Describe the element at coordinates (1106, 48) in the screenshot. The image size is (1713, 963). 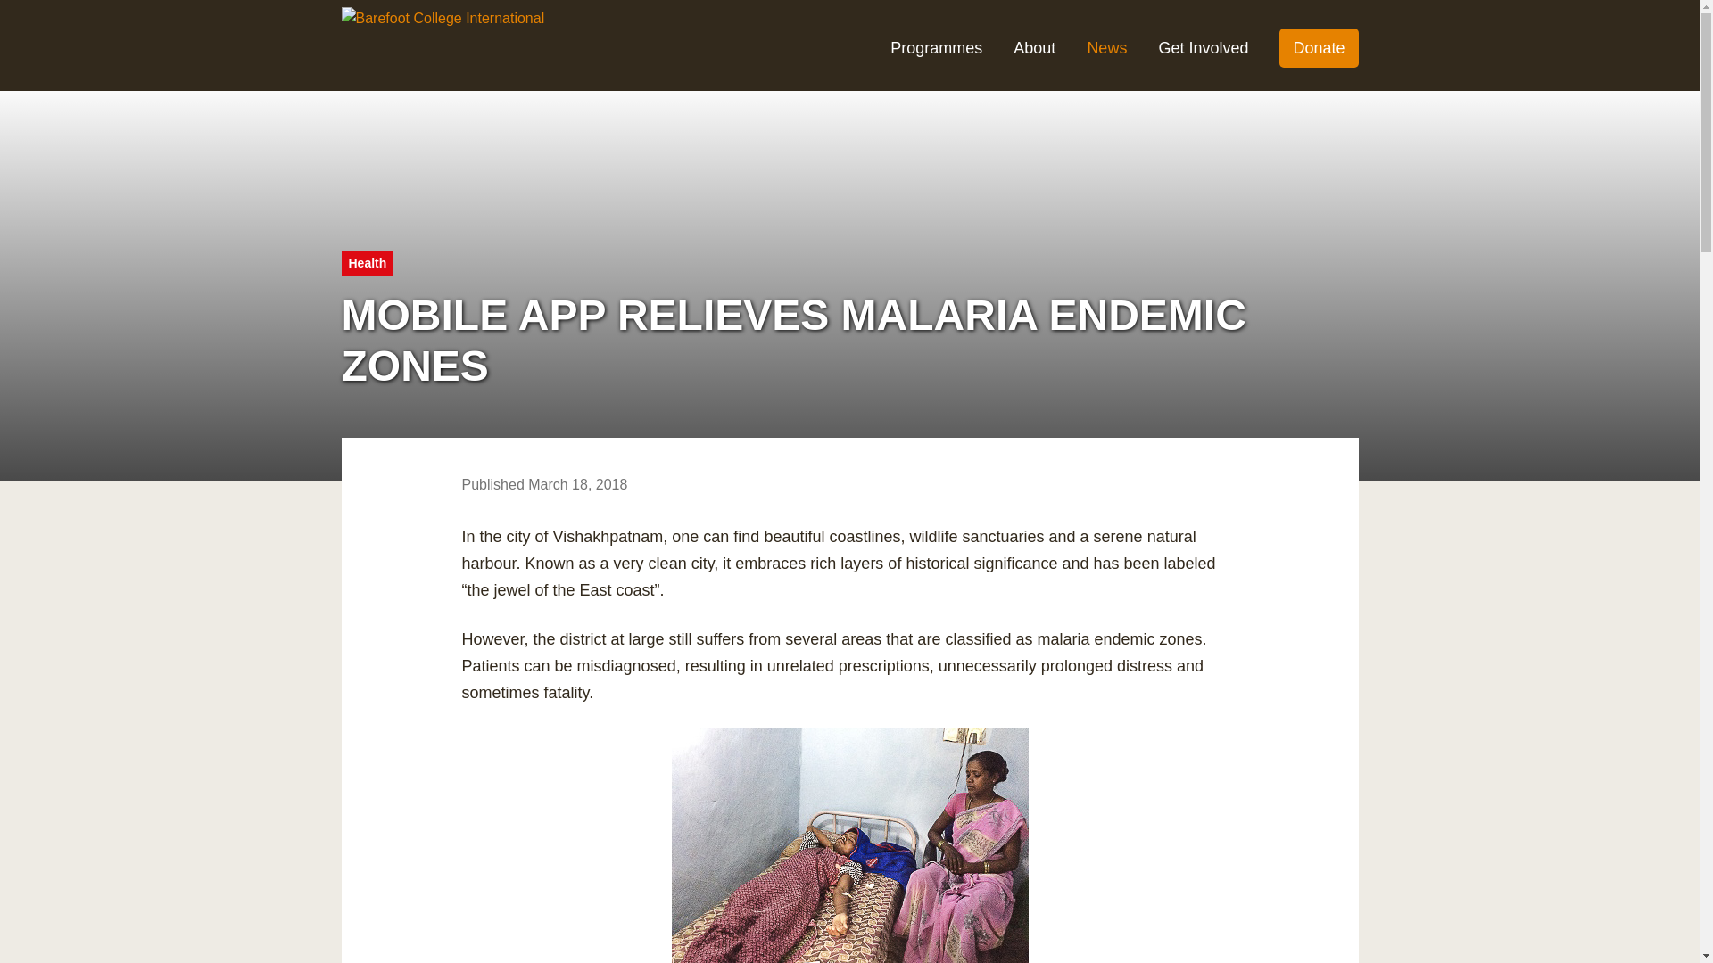
I see `News` at that location.